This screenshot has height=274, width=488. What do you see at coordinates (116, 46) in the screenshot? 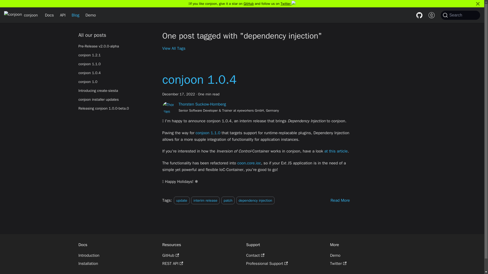
I see `Pre-Release v2.0.0-alpha` at bounding box center [116, 46].